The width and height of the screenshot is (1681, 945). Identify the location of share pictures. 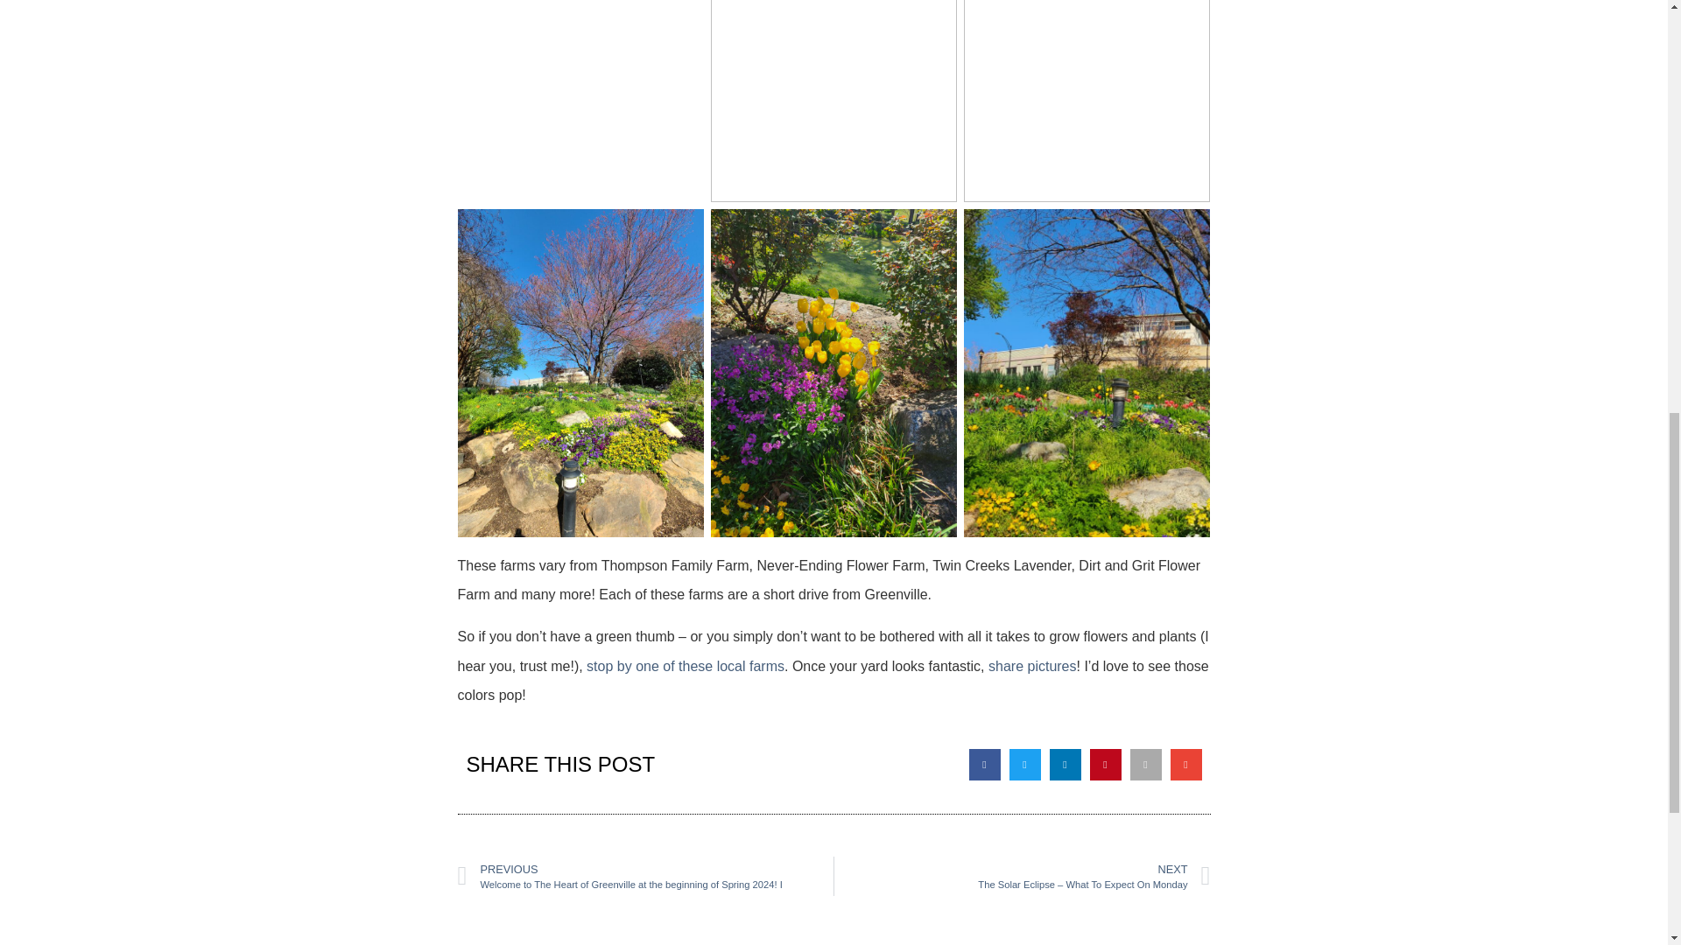
(1032, 666).